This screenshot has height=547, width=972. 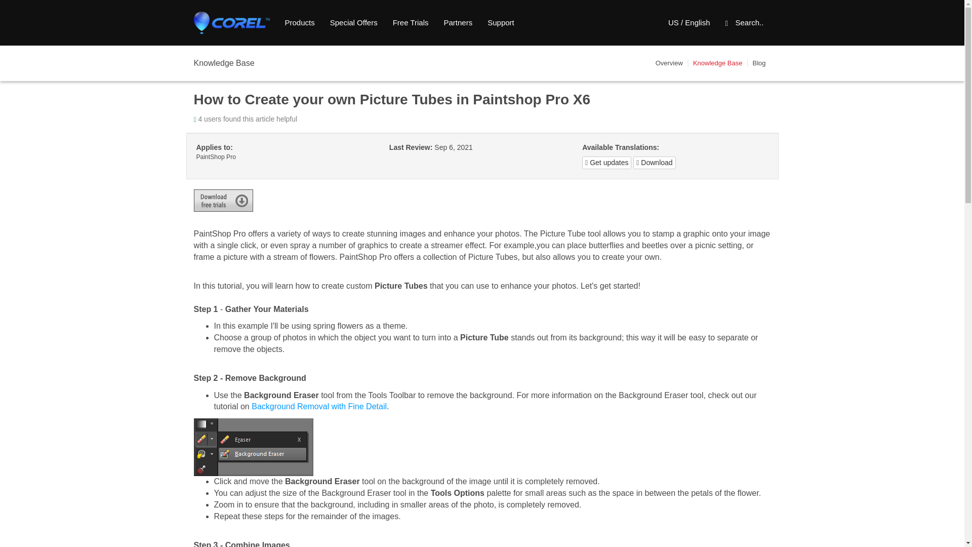 What do you see at coordinates (300, 23) in the screenshot?
I see `Products` at bounding box center [300, 23].